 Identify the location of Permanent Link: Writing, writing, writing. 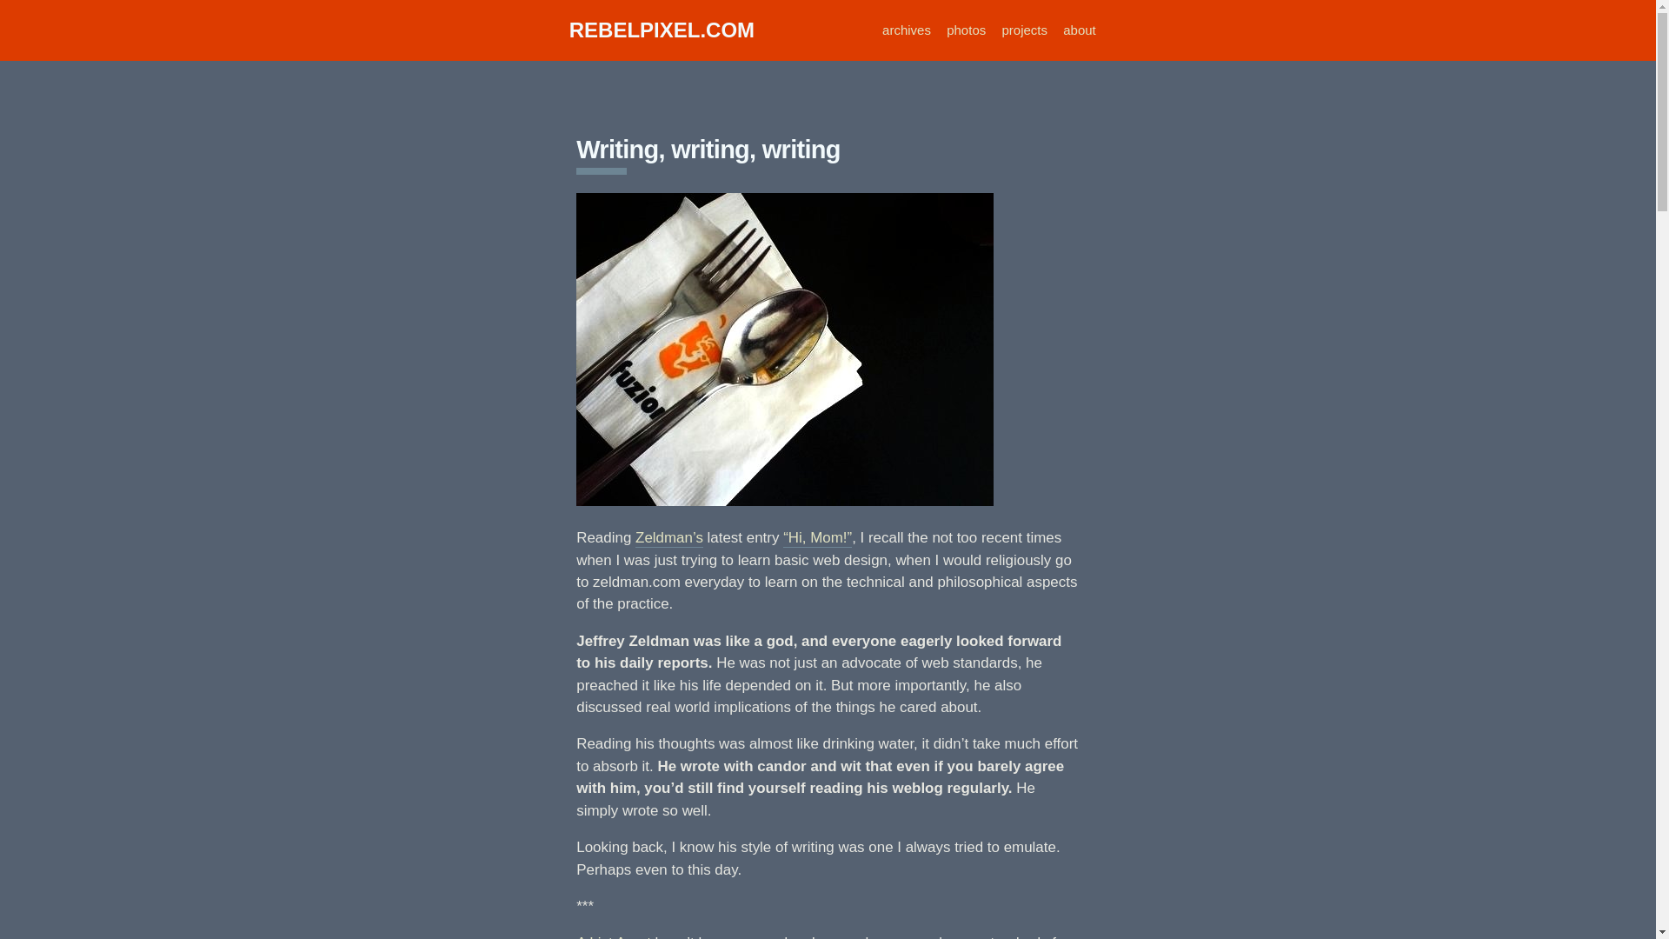
(708, 149).